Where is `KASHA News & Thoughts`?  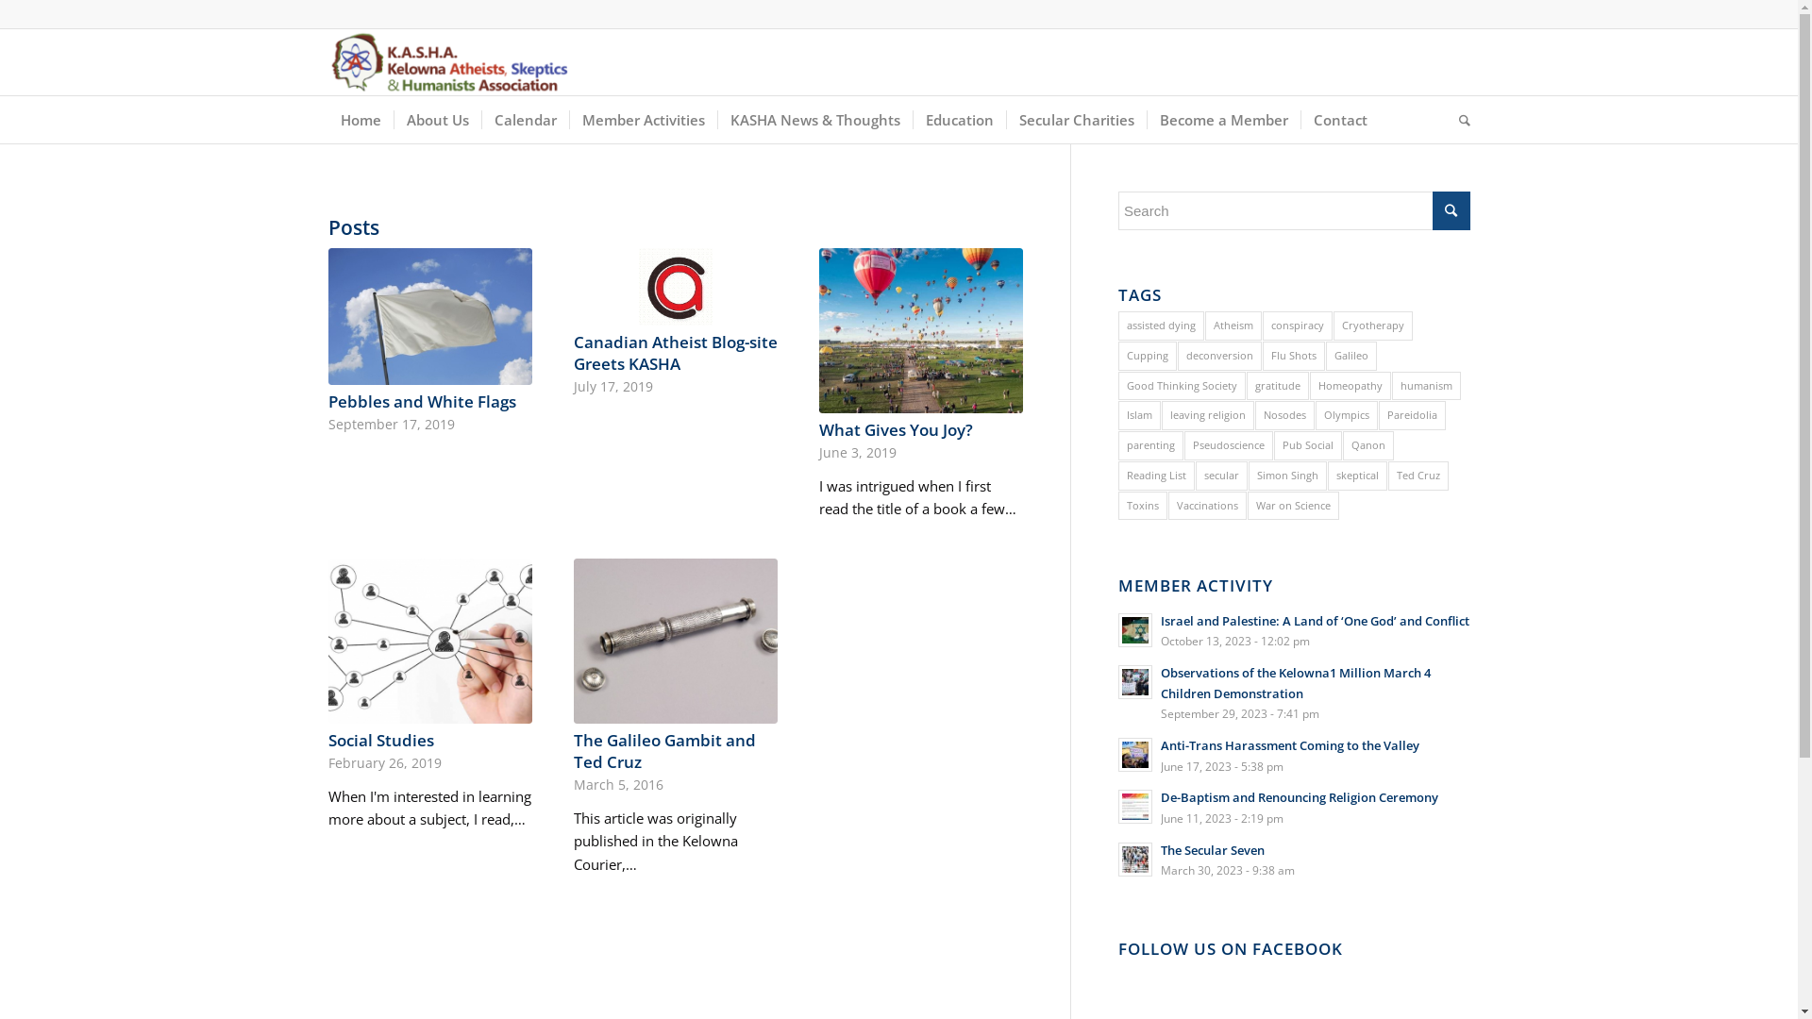 KASHA News & Thoughts is located at coordinates (815, 120).